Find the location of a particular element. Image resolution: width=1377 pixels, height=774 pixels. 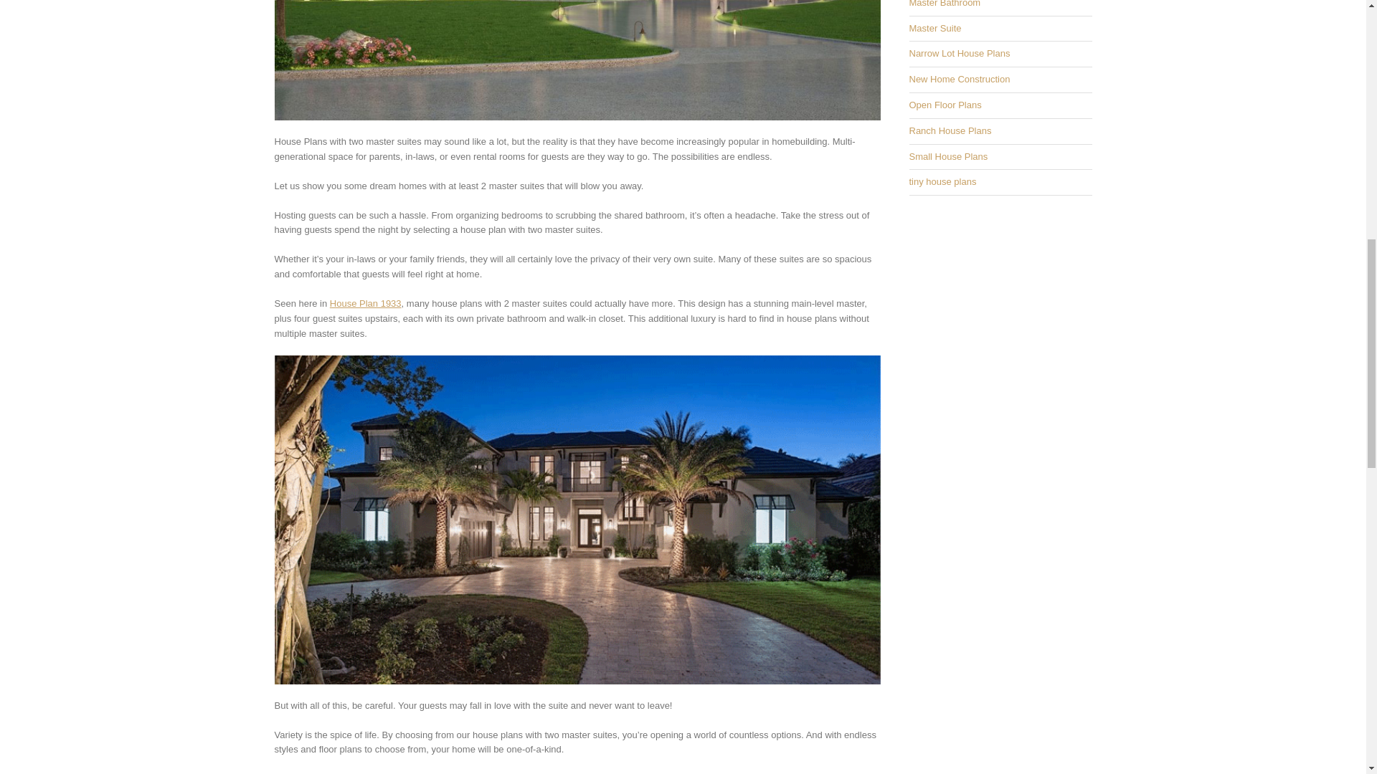

Small House Plans is located at coordinates (948, 156).